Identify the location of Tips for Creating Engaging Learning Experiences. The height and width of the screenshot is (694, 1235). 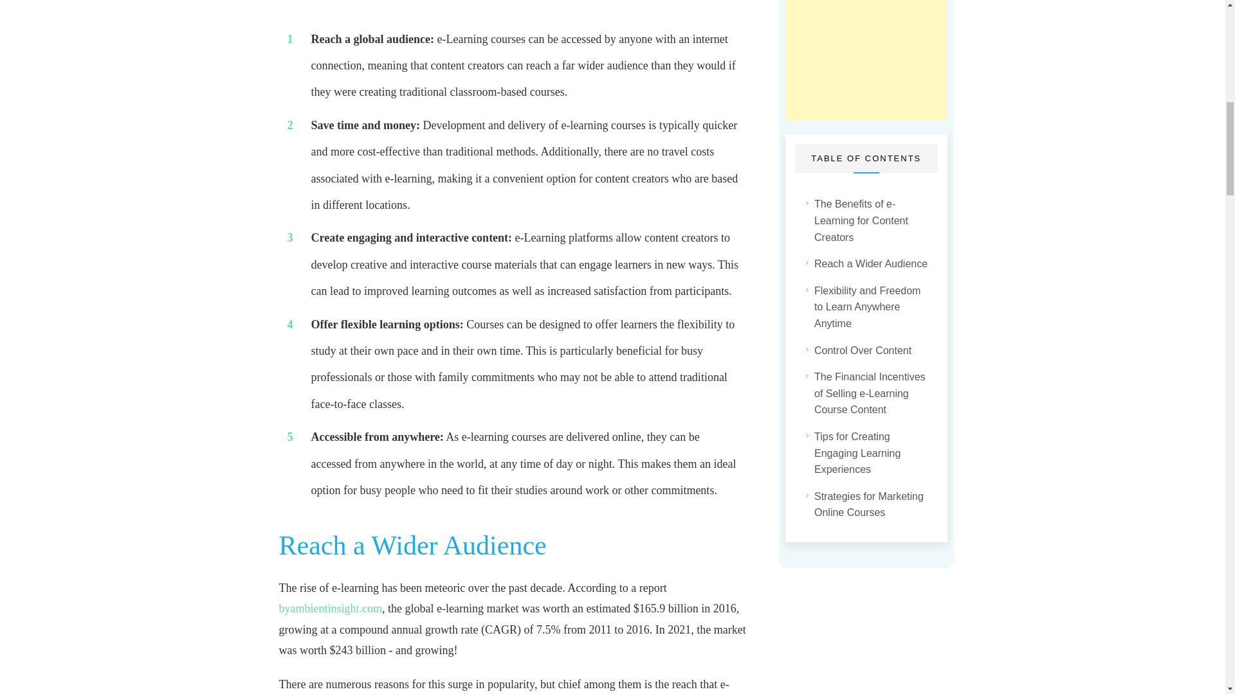
(872, 454).